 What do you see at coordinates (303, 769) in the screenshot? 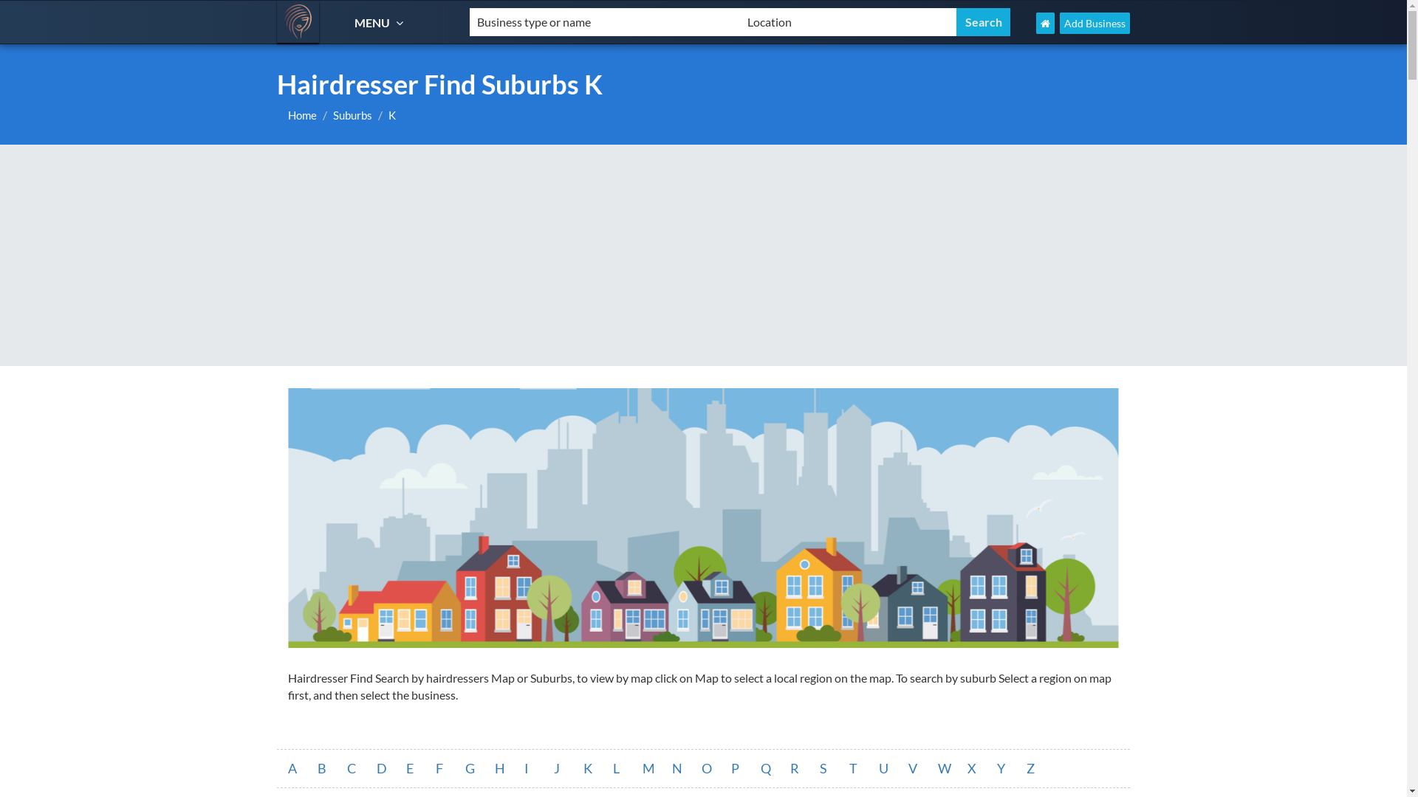
I see `A` at bounding box center [303, 769].